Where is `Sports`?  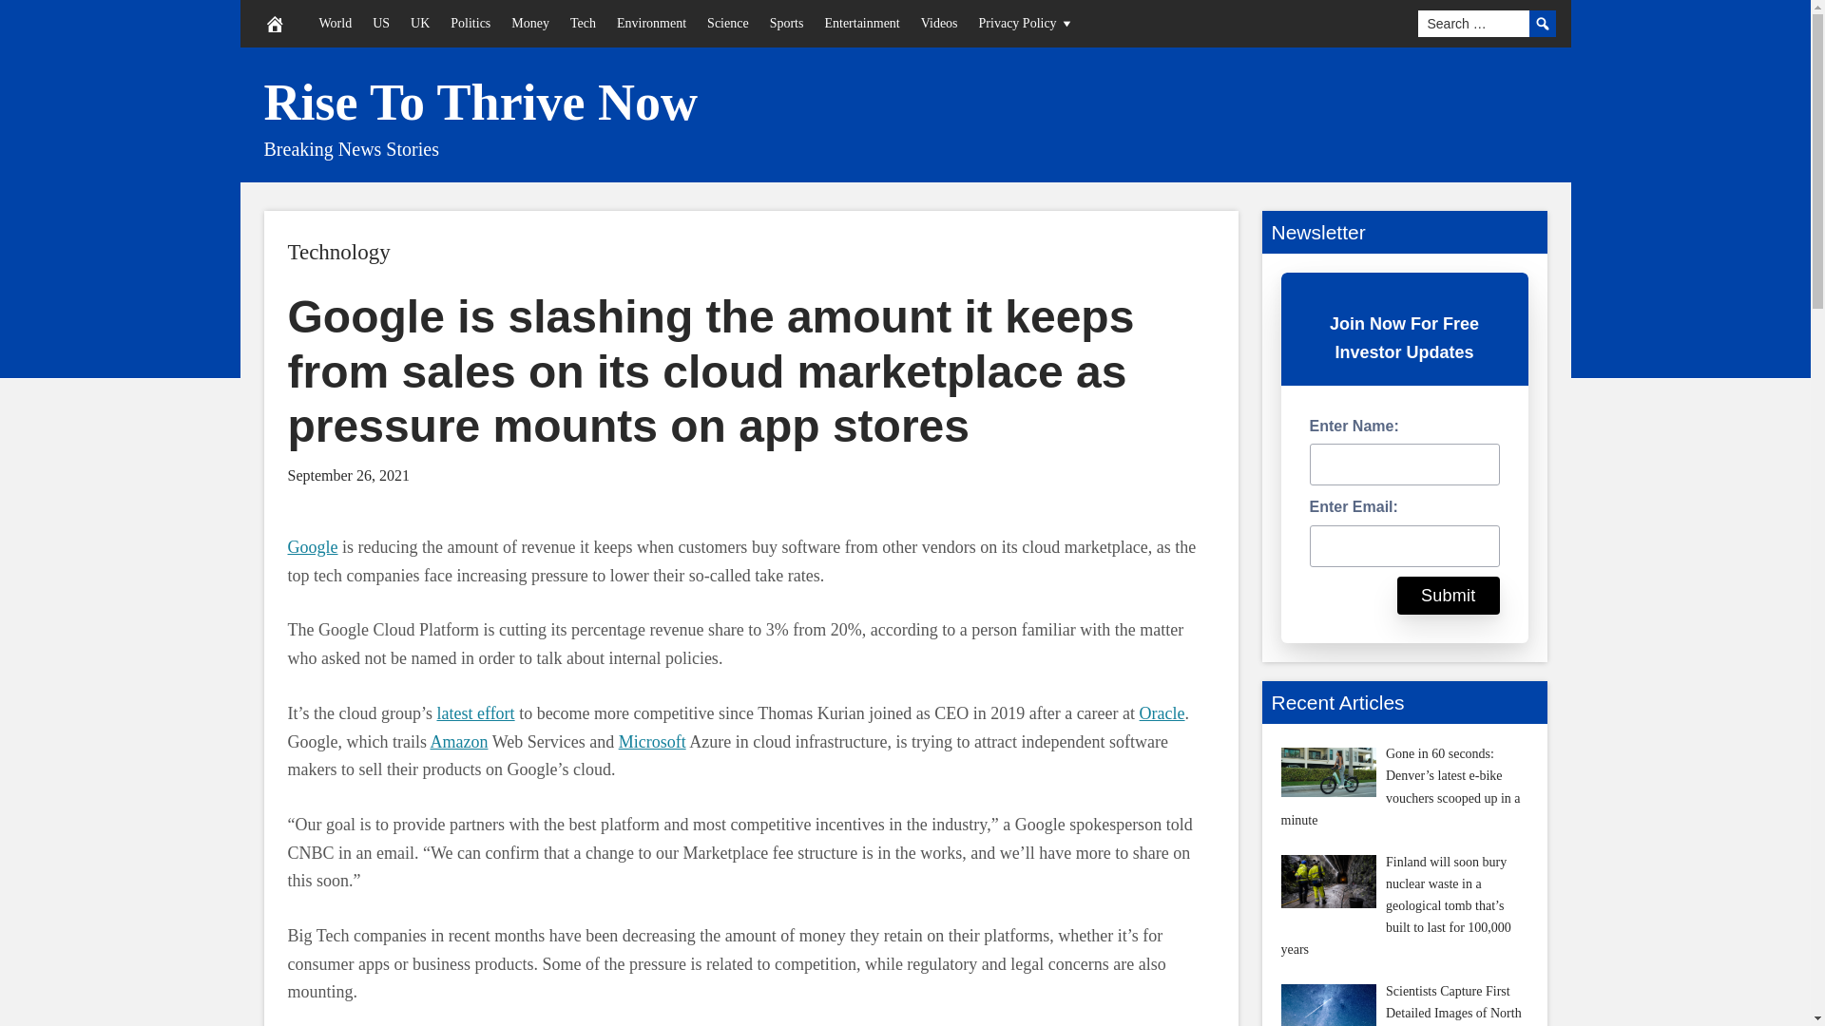
Sports is located at coordinates (786, 23).